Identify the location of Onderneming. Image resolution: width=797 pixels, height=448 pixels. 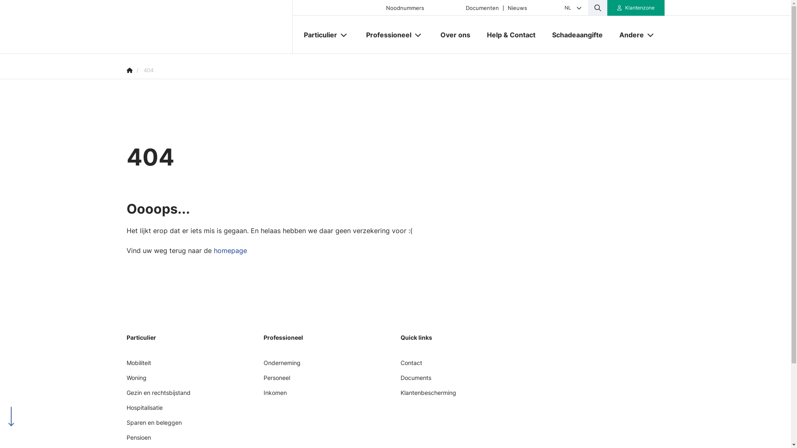
(281, 366).